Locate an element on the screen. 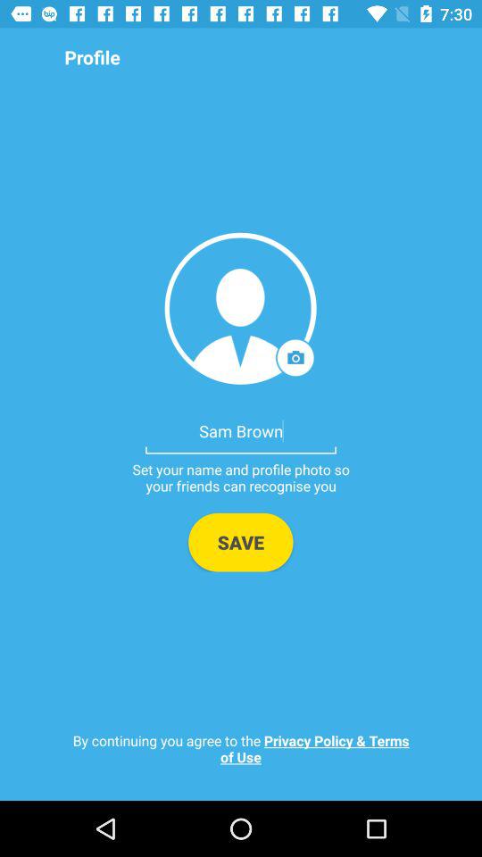 The height and width of the screenshot is (857, 482). add profile is located at coordinates (241, 309).